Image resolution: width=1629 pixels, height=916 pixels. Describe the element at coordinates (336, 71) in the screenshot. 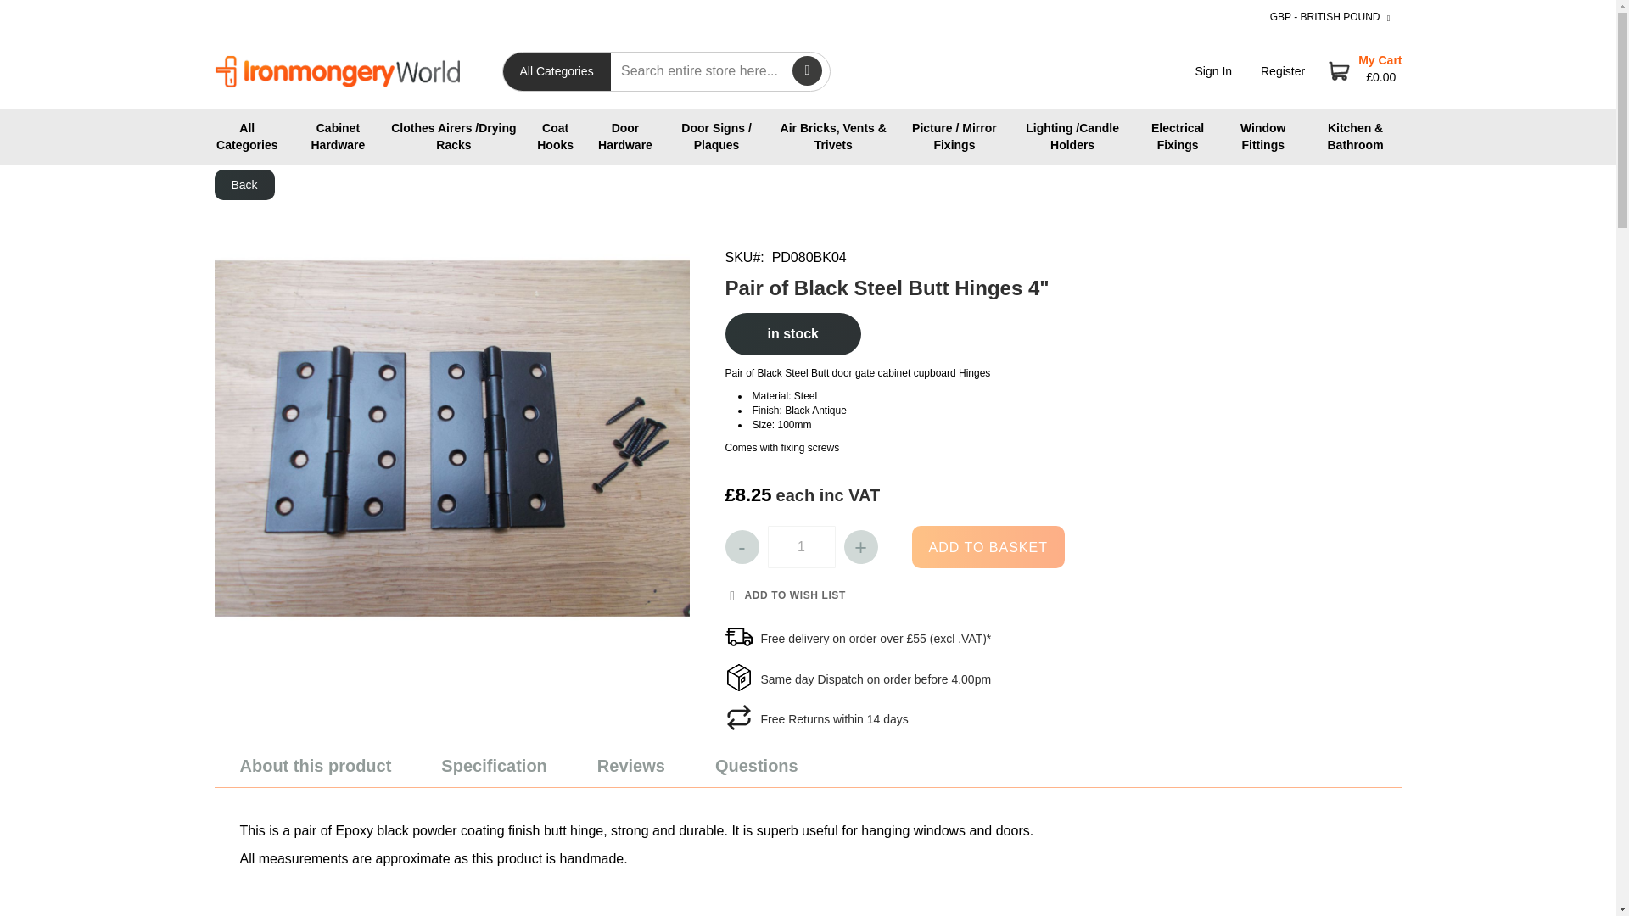

I see `Ironmongery World` at that location.